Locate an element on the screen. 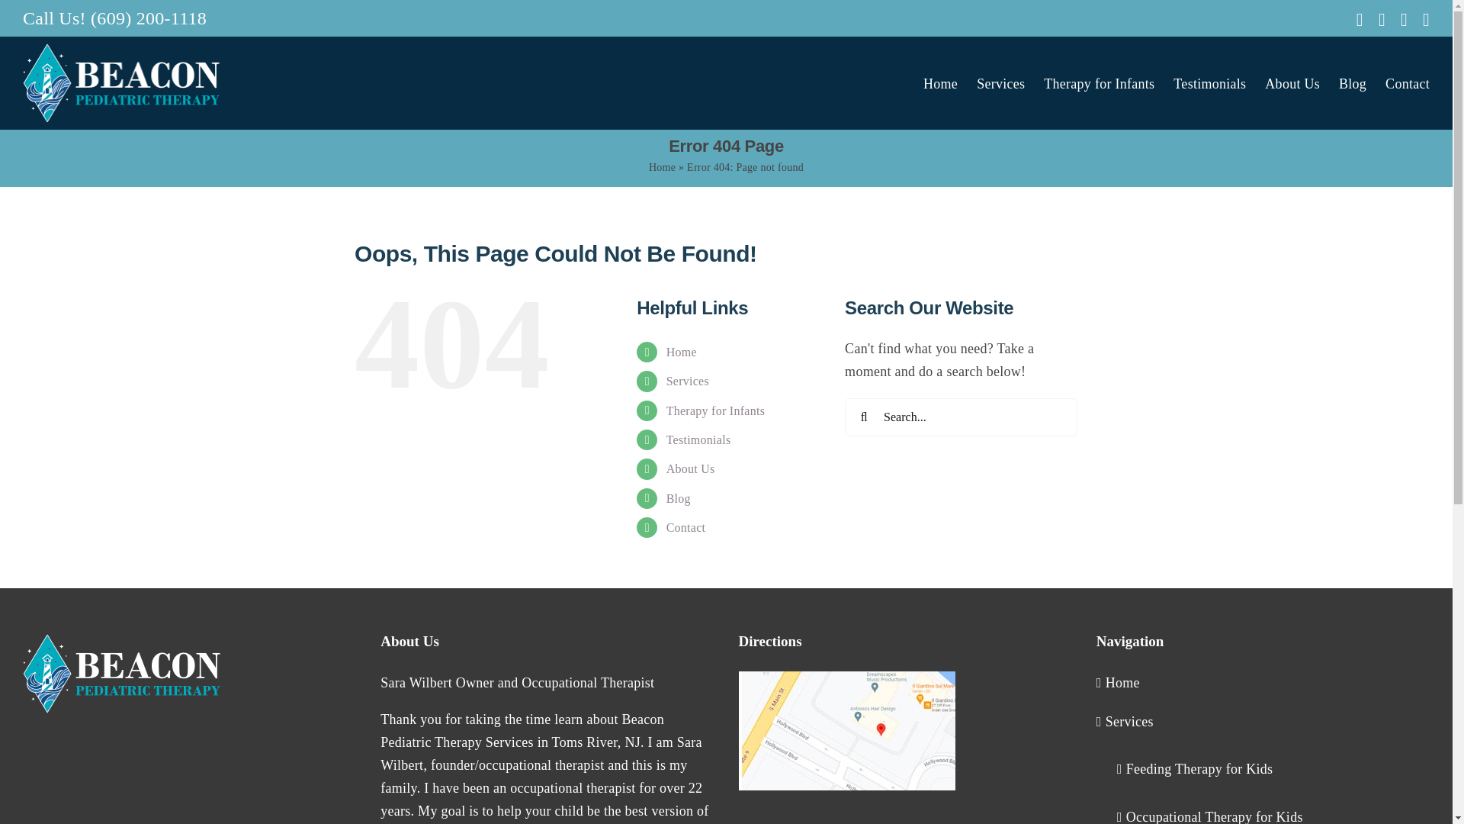 The width and height of the screenshot is (1464, 824). Therapy for Infants is located at coordinates (715, 410).